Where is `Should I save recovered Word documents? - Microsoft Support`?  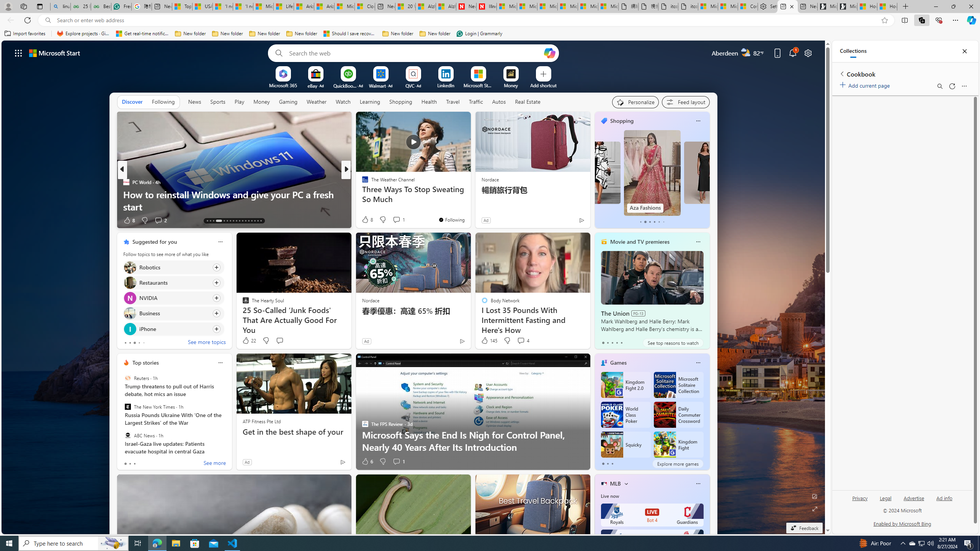 Should I save recovered Word documents? - Microsoft Support is located at coordinates (350, 34).